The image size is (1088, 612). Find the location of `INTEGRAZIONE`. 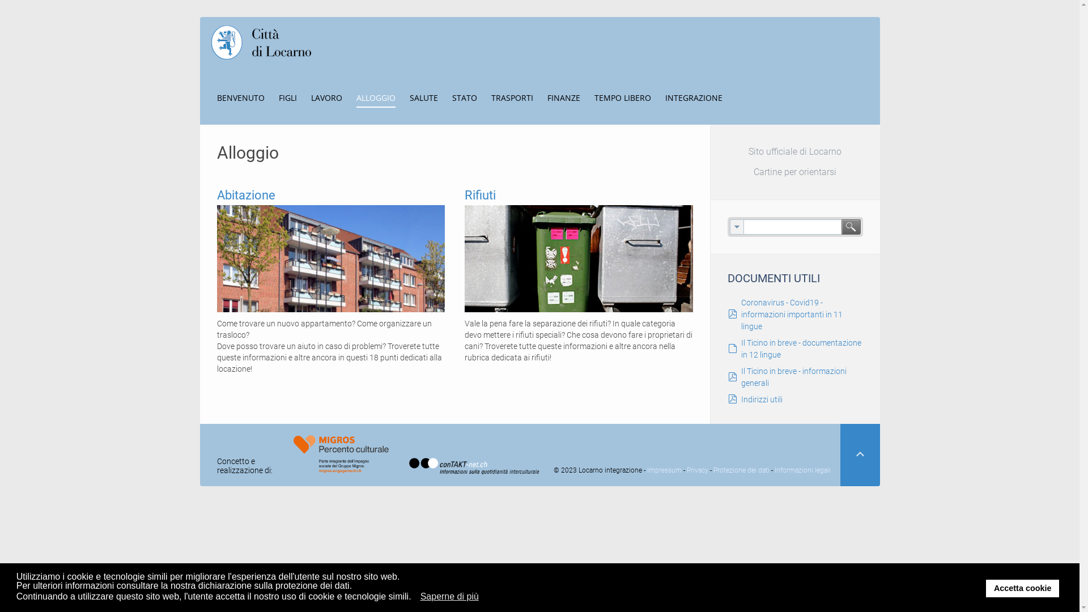

INTEGRAZIONE is located at coordinates (694, 97).